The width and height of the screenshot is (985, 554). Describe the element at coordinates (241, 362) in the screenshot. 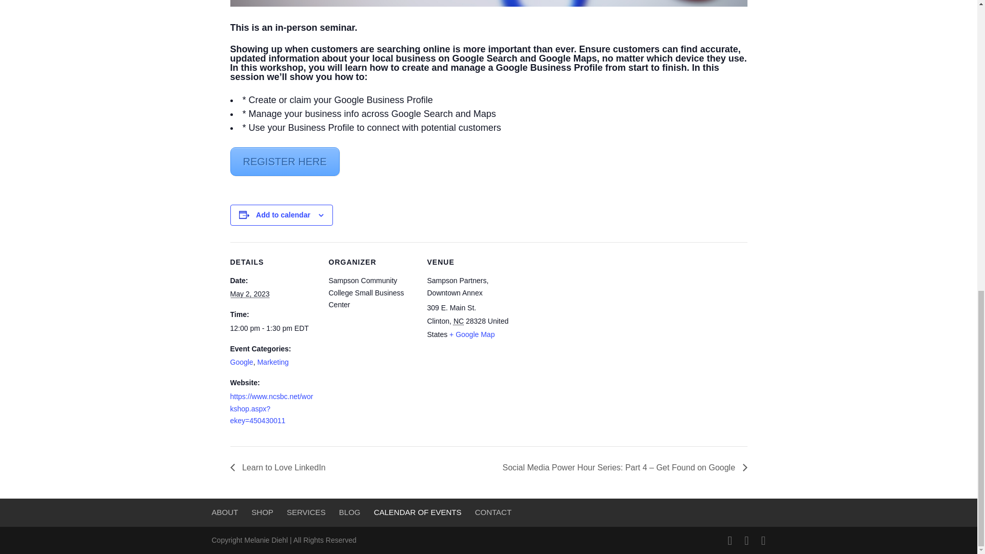

I see `Google` at that location.